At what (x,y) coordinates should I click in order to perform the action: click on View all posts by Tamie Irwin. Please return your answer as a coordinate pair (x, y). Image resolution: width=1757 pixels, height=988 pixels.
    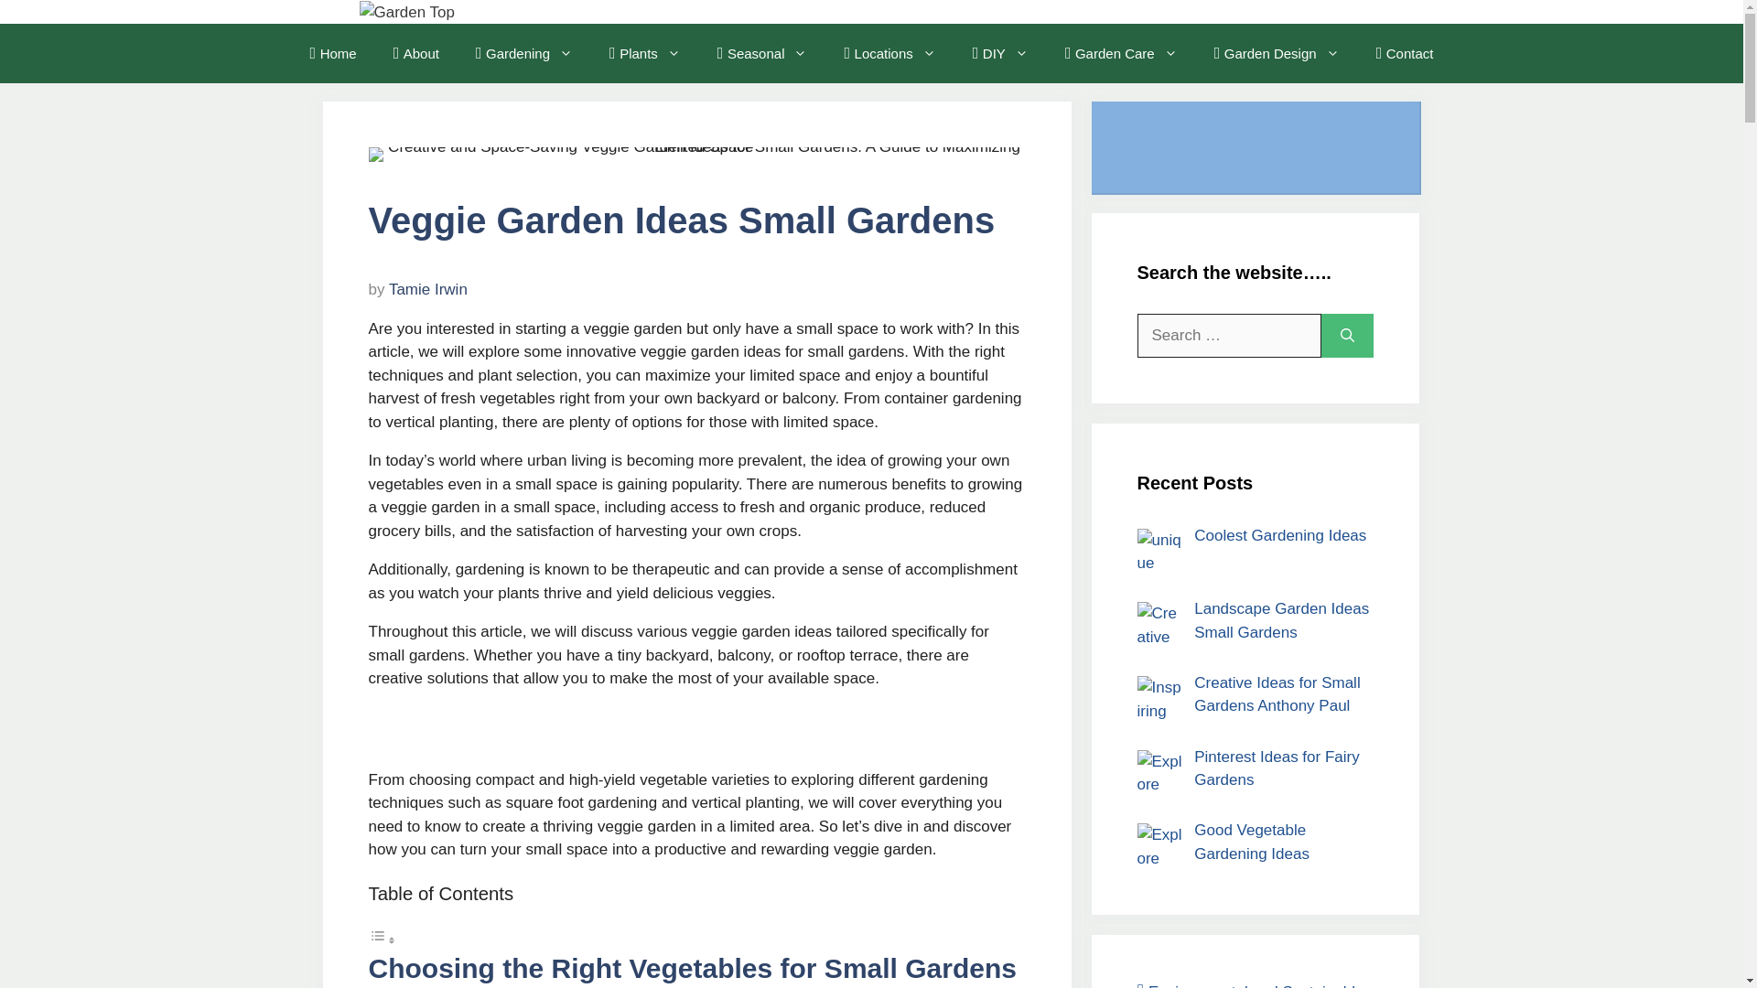
    Looking at the image, I should click on (427, 289).